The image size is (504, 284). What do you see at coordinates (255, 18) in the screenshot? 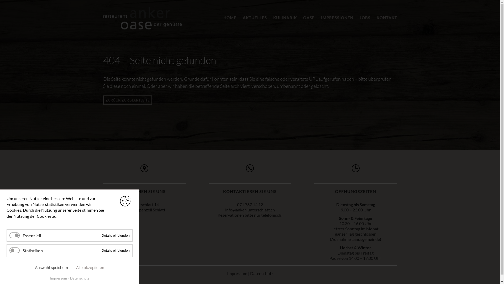
I see `AKTUELLES` at bounding box center [255, 18].